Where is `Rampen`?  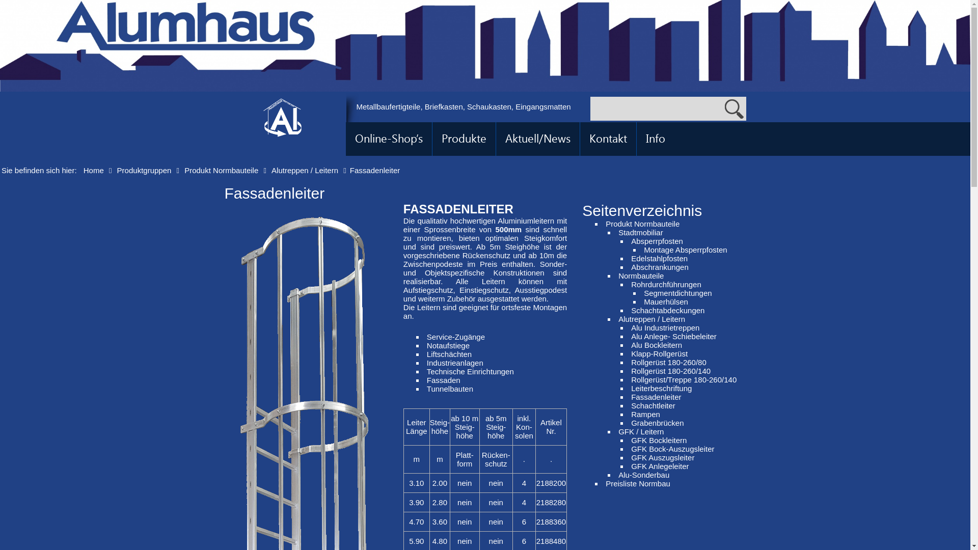
Rampen is located at coordinates (646, 415).